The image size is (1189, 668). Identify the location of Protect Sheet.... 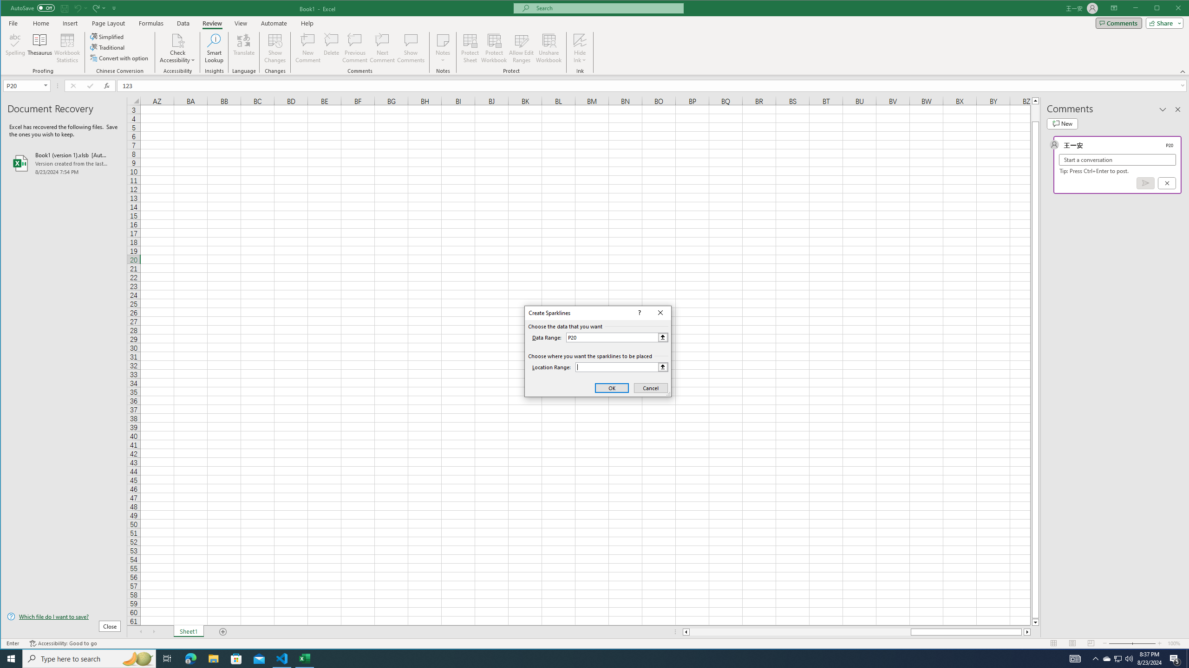
(470, 48).